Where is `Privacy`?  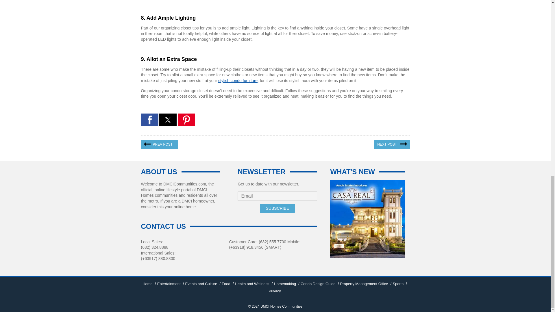
Privacy is located at coordinates (275, 291).